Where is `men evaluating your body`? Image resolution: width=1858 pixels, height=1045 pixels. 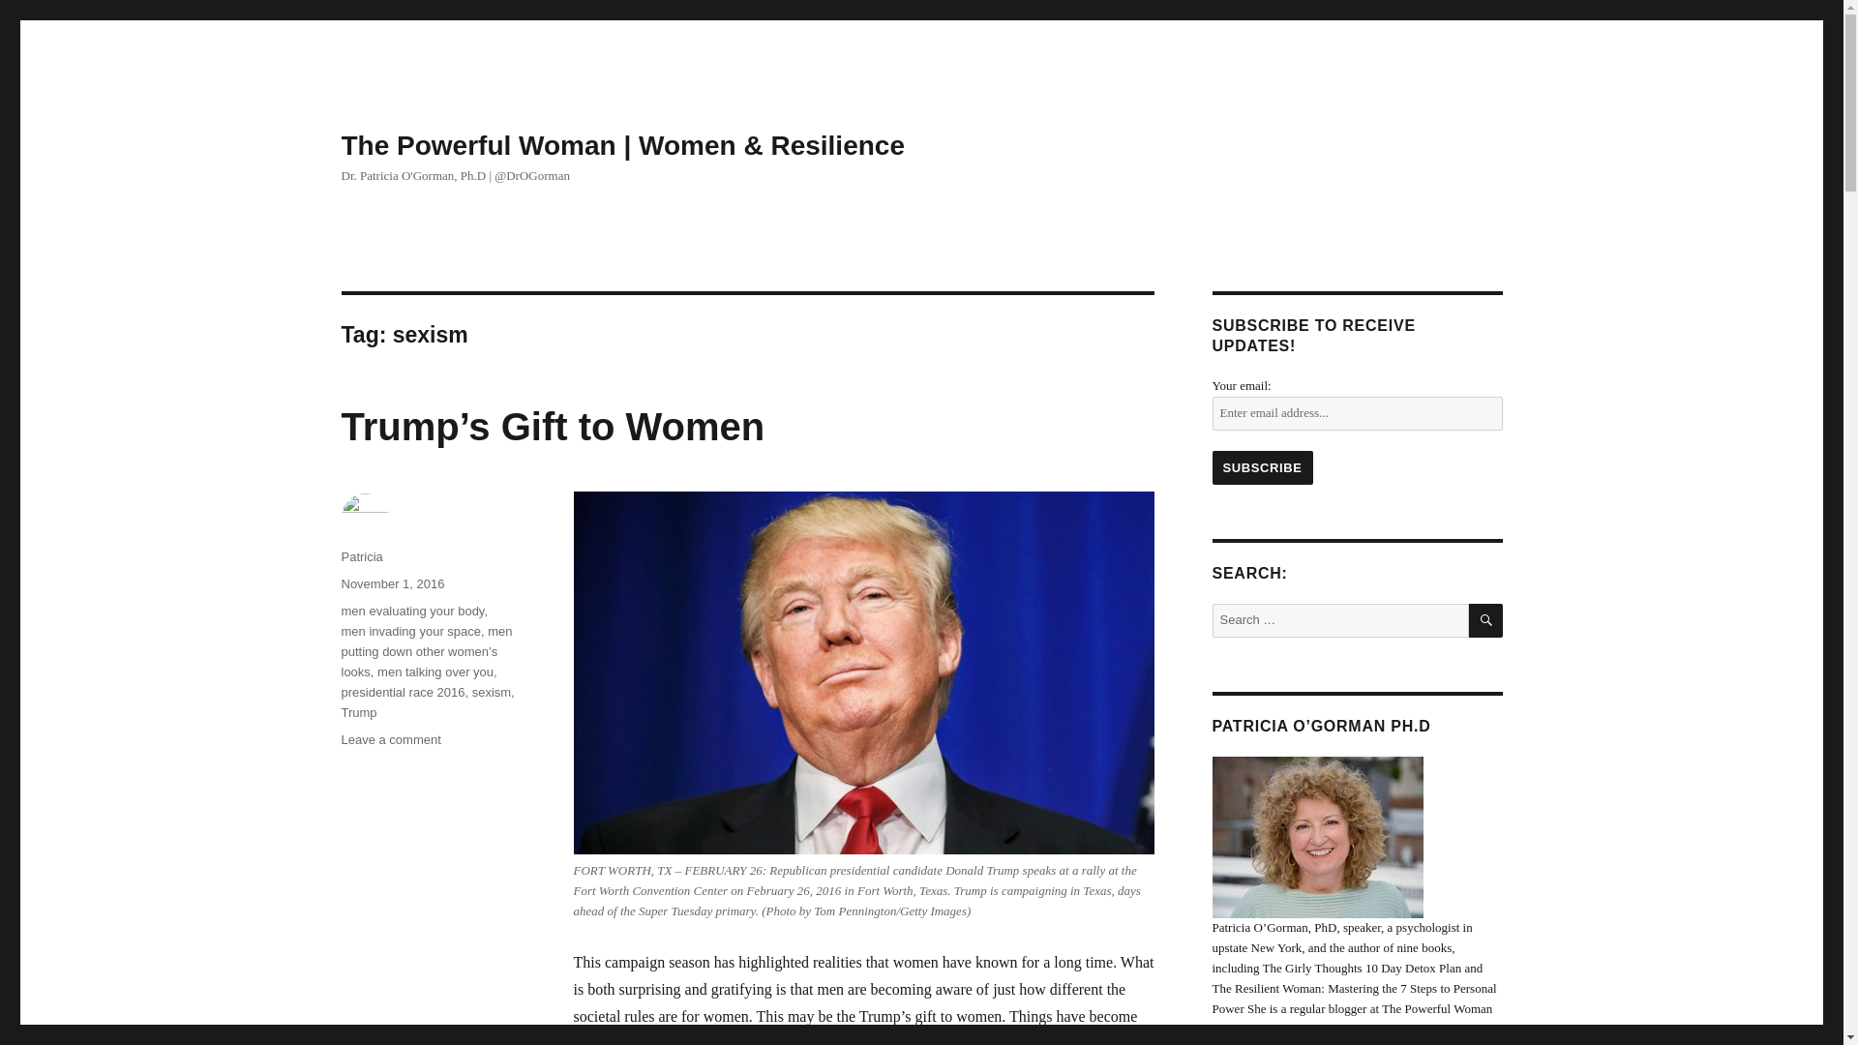 men evaluating your body is located at coordinates (411, 612).